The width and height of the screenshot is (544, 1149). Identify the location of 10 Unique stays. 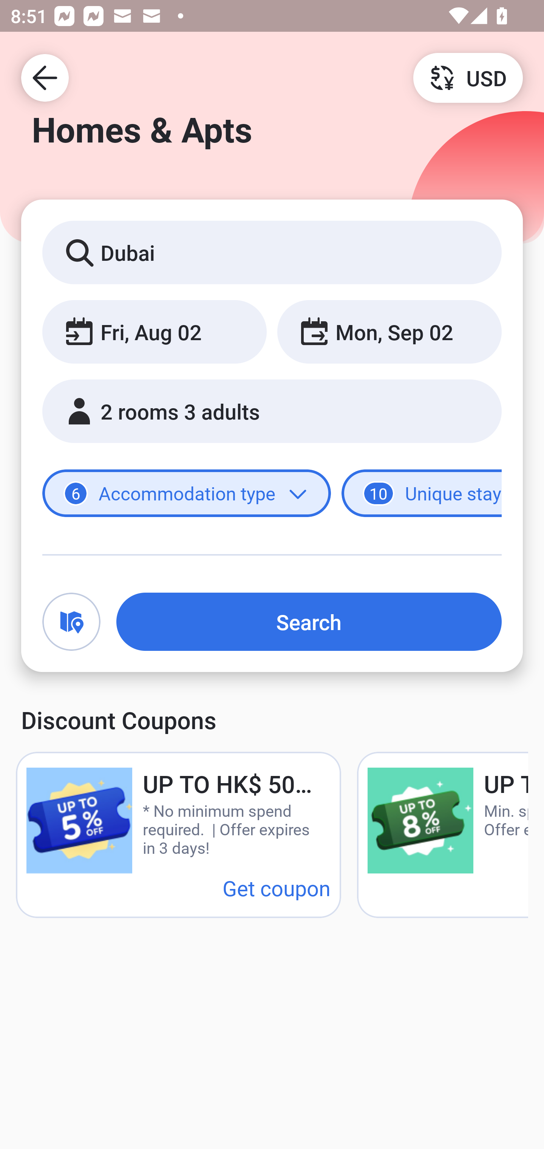
(422, 494).